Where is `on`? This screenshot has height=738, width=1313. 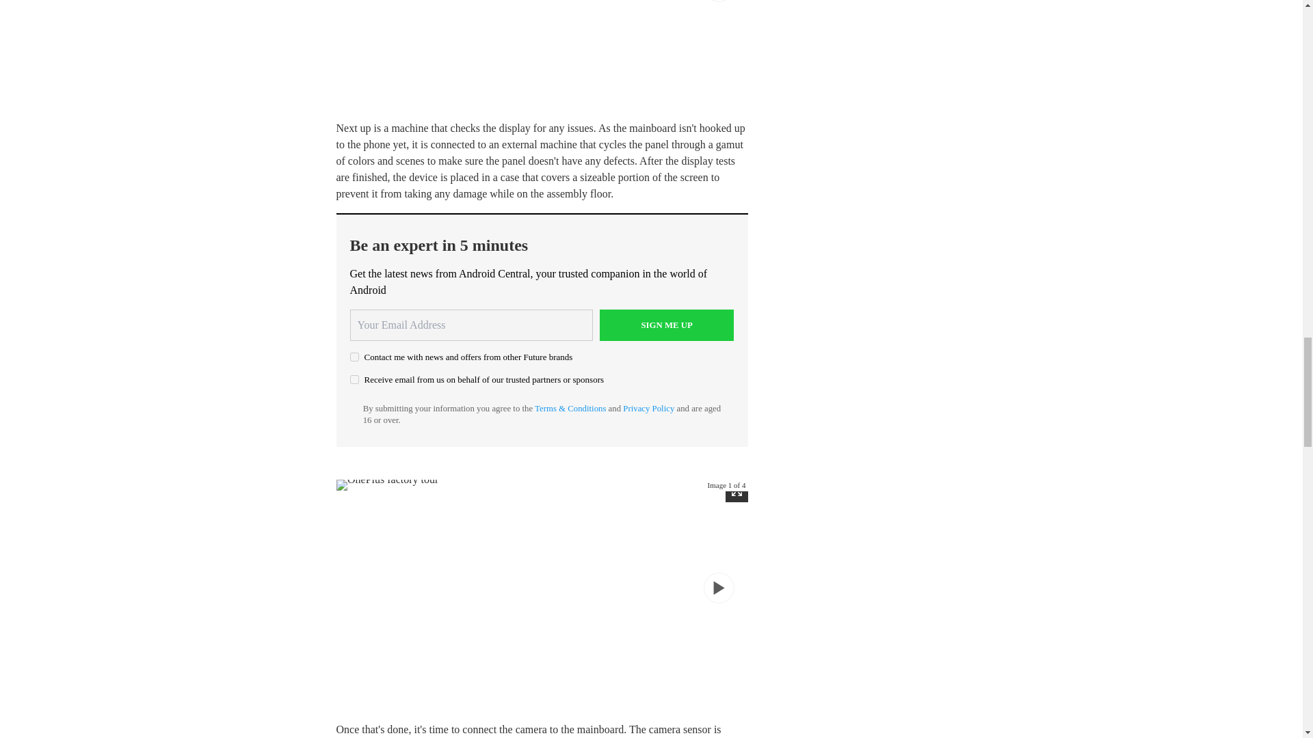 on is located at coordinates (354, 357).